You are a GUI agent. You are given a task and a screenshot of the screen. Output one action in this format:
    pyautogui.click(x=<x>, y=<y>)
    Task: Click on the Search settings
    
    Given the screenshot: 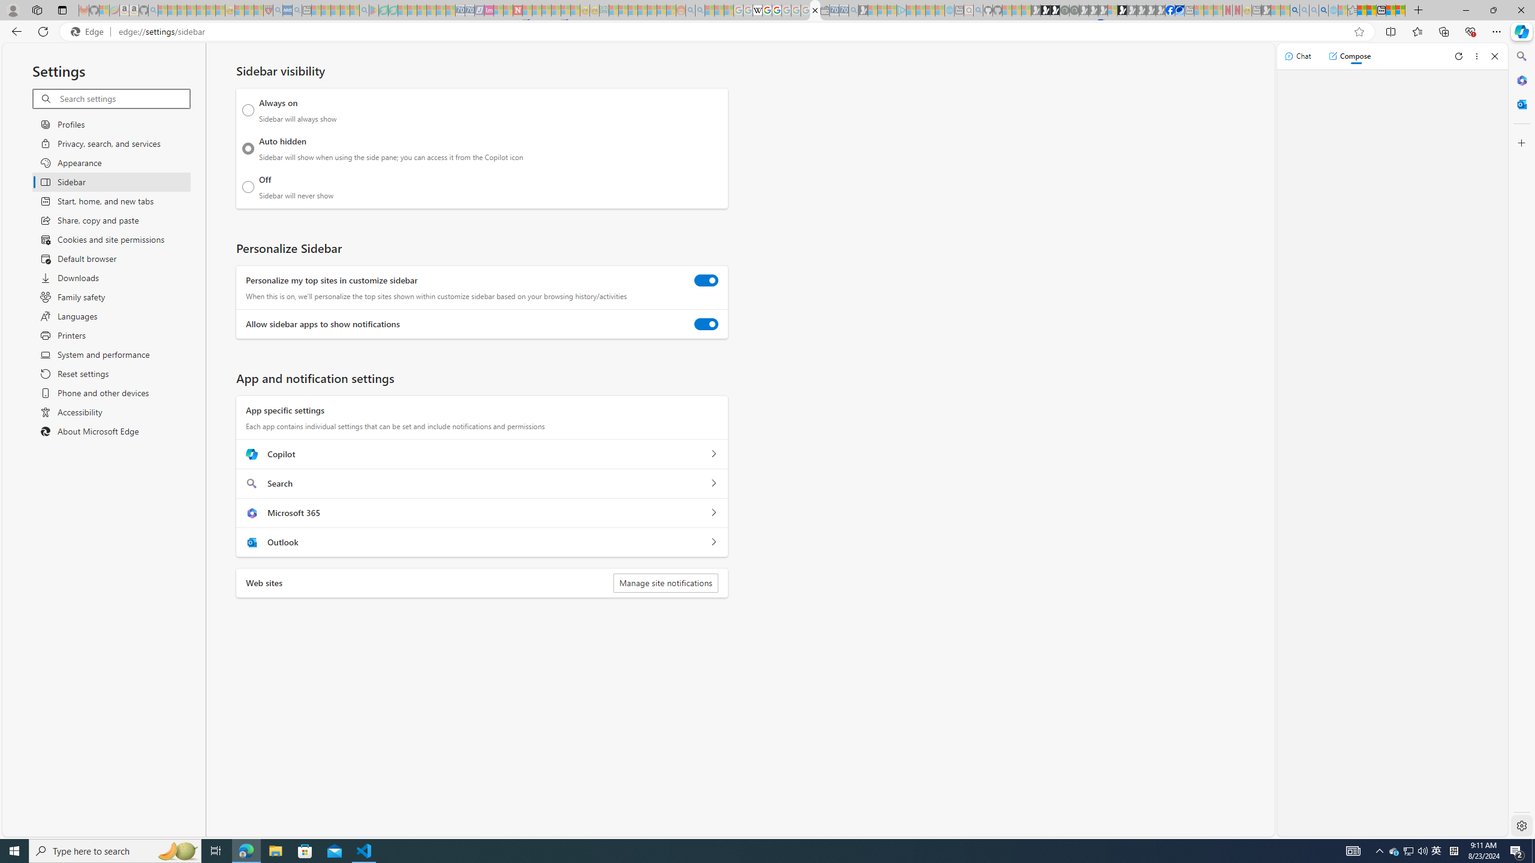 What is the action you would take?
    pyautogui.click(x=124, y=98)
    